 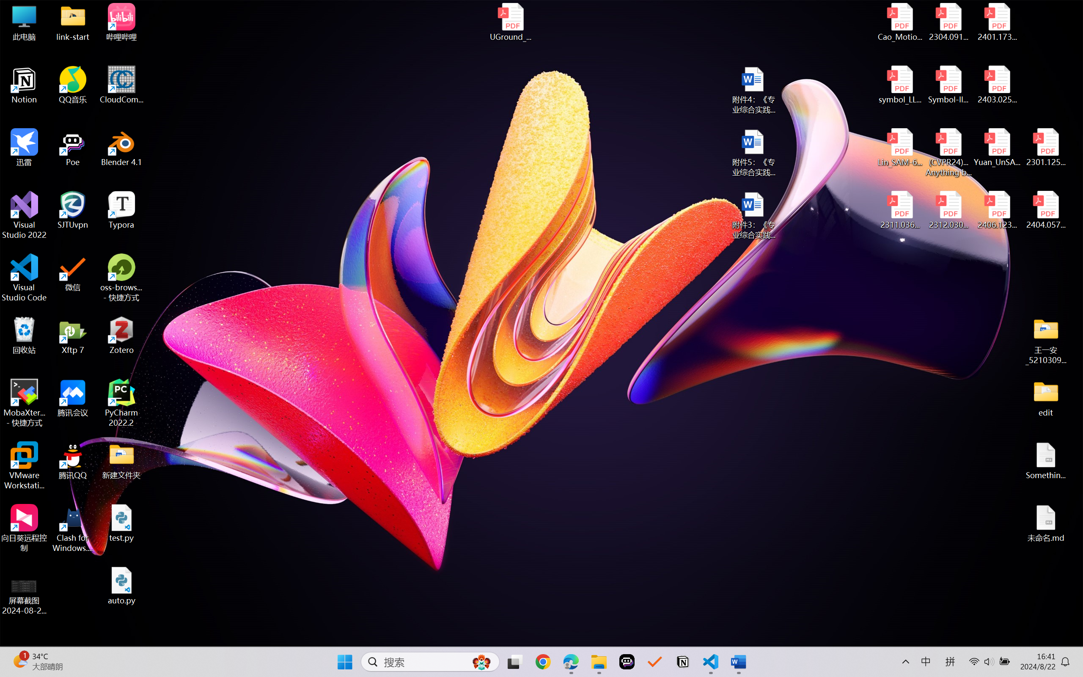 What do you see at coordinates (1046, 210) in the screenshot?
I see `2404.05719v1.pdf` at bounding box center [1046, 210].